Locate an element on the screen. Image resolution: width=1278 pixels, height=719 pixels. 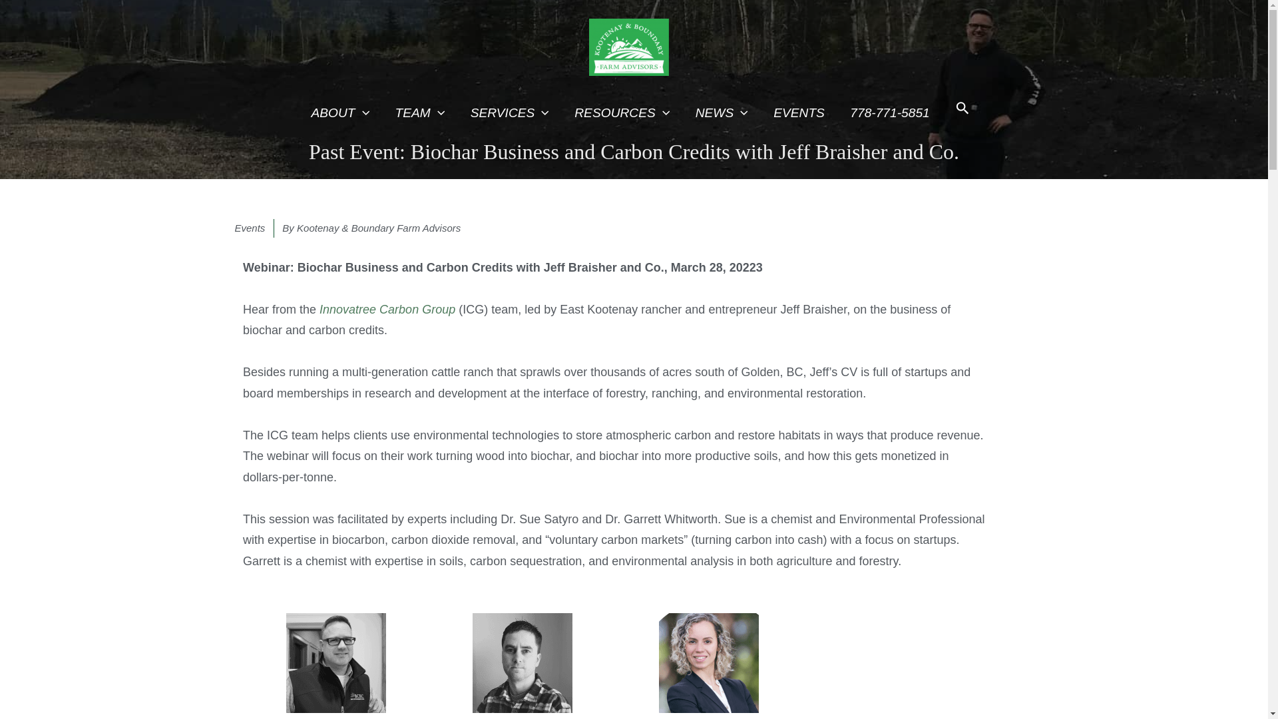
778-771-5851 is located at coordinates (889, 113).